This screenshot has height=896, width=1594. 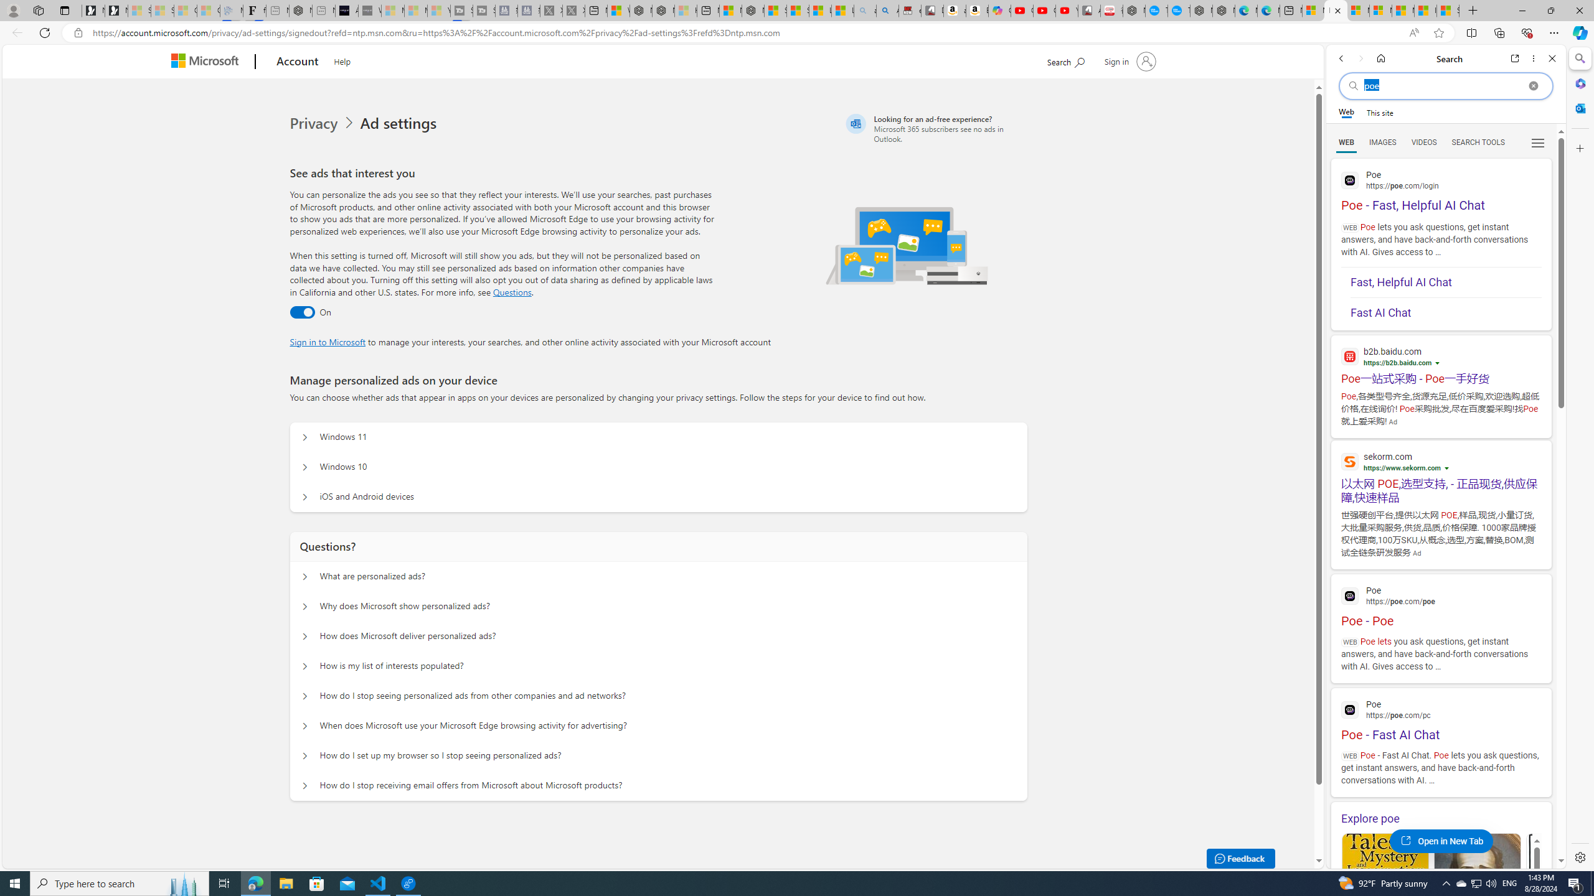 I want to click on Settings, so click(x=1579, y=857).